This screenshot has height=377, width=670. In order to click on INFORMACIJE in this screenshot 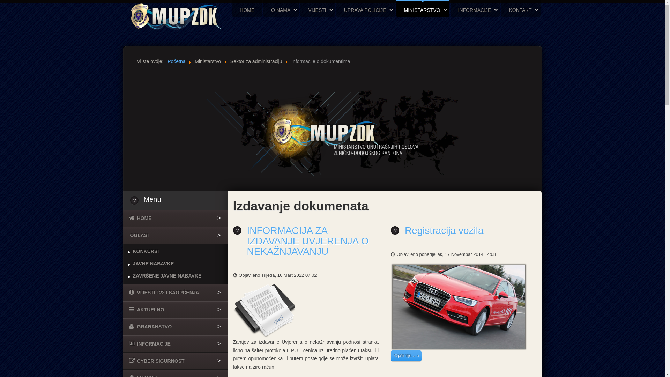, I will do `click(175, 344)`.